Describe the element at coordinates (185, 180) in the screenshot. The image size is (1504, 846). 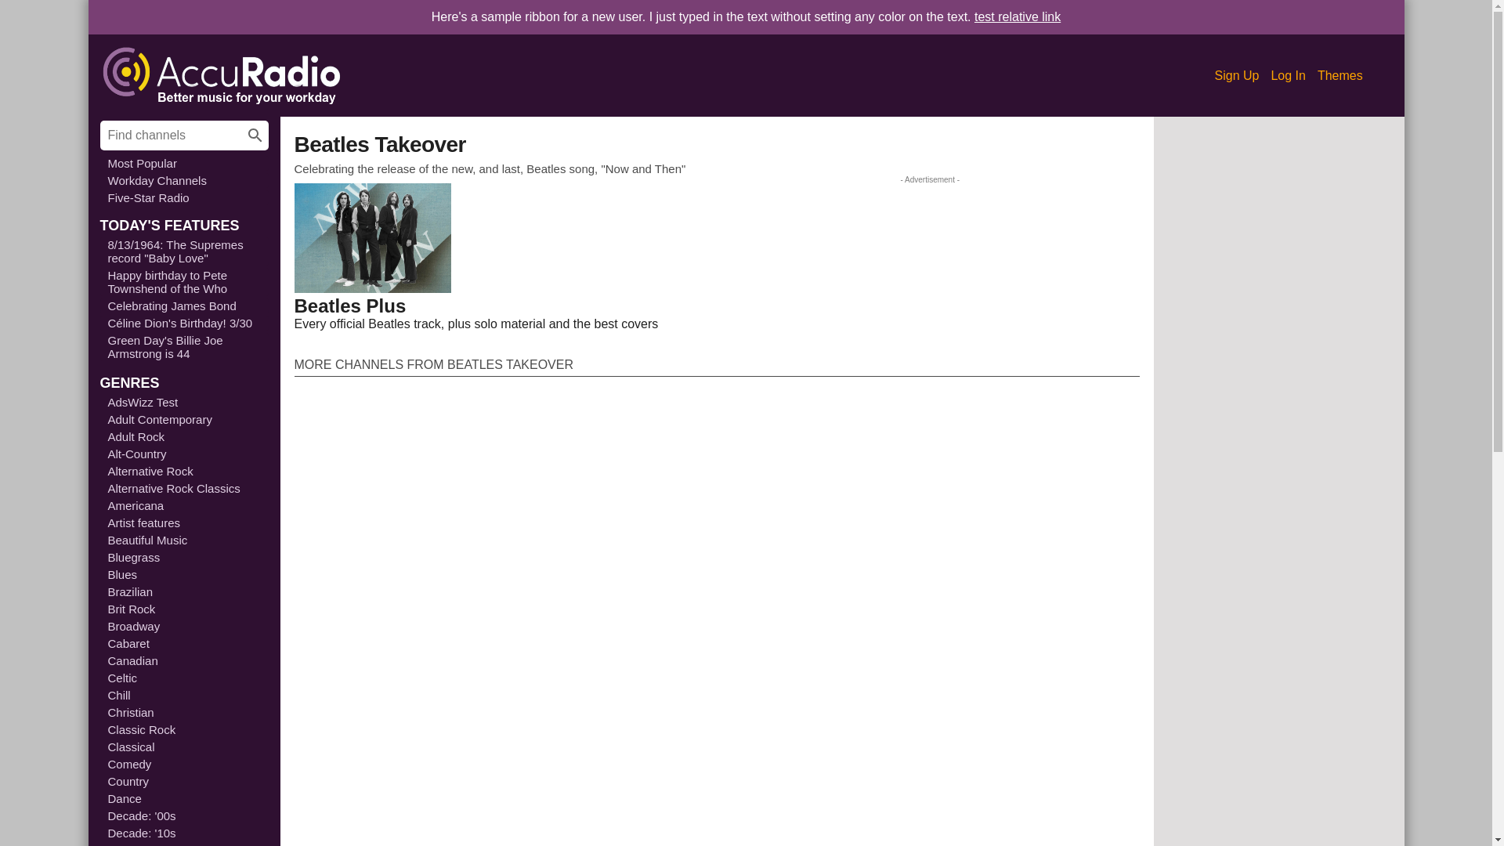
I see `Workday Channels` at that location.